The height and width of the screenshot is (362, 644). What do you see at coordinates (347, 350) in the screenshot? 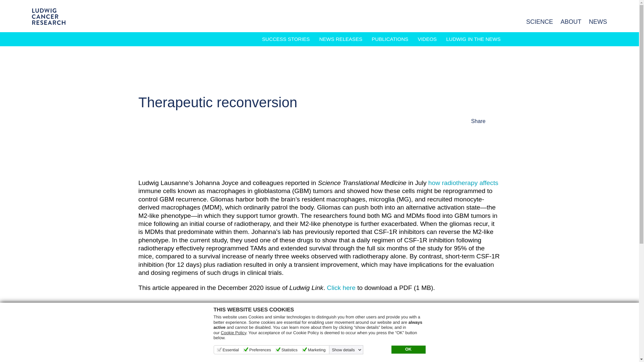
I see `Show details` at bounding box center [347, 350].